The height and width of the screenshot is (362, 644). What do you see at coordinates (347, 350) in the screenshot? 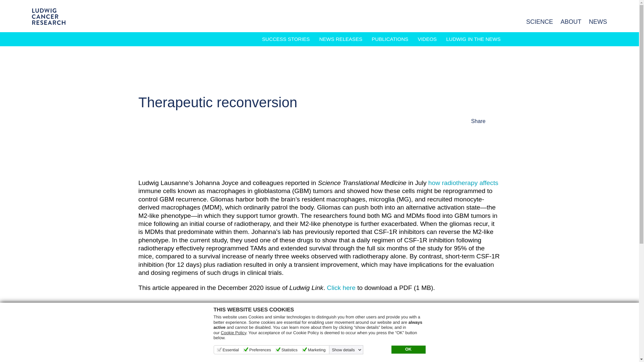
I see `Show details` at bounding box center [347, 350].